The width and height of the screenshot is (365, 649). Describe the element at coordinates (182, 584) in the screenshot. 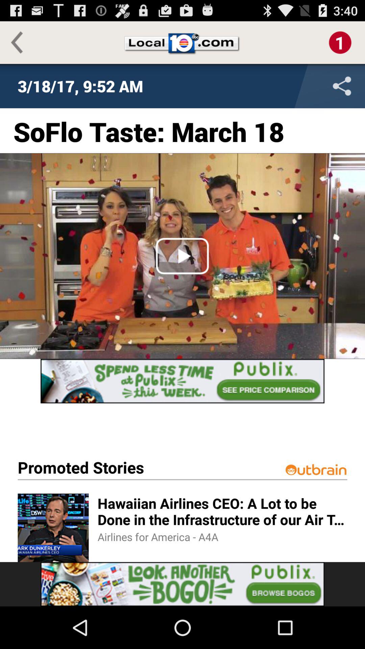

I see `advertisement link` at that location.